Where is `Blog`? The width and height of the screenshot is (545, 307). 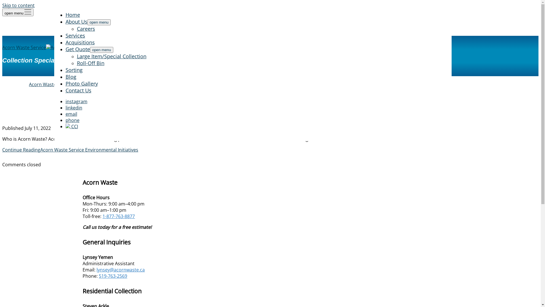
Blog is located at coordinates (71, 77).